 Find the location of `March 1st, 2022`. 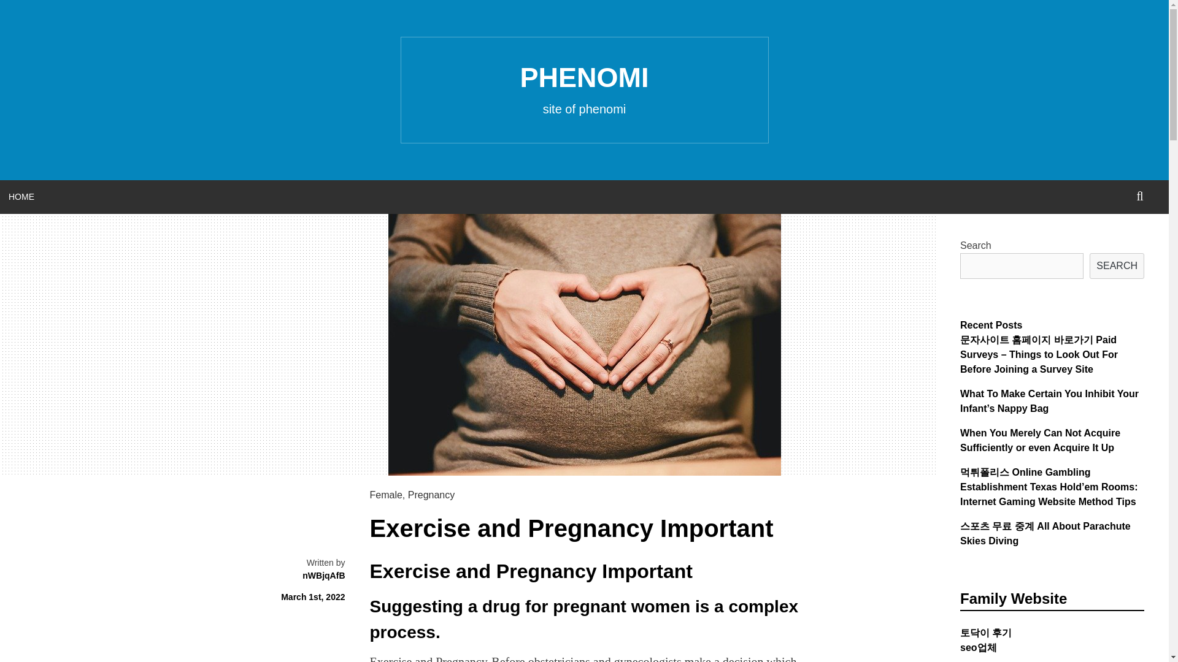

March 1st, 2022 is located at coordinates (313, 596).